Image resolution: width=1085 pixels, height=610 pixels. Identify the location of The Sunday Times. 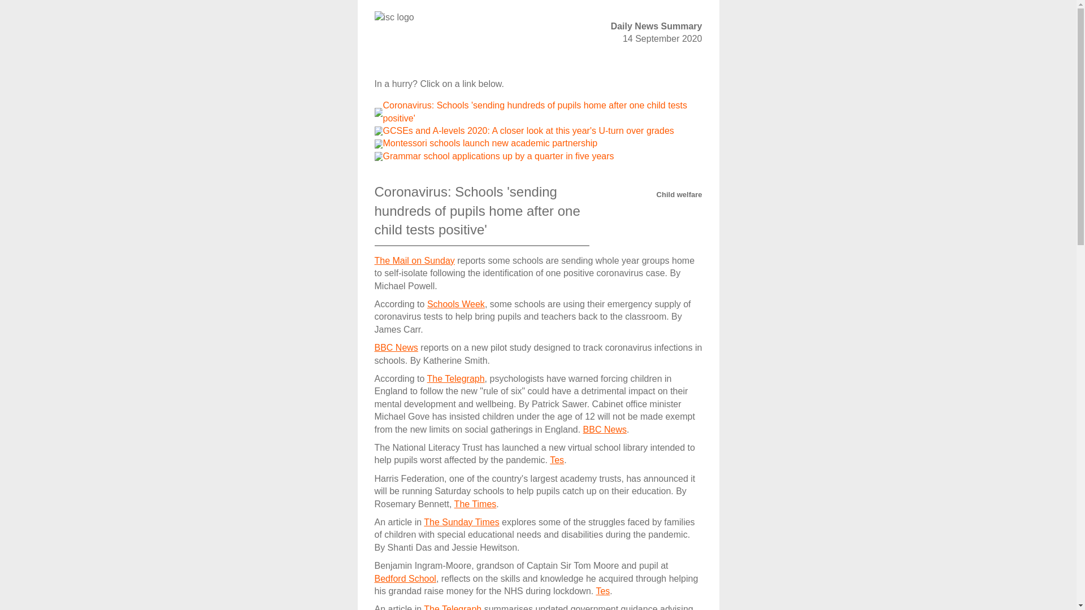
(461, 522).